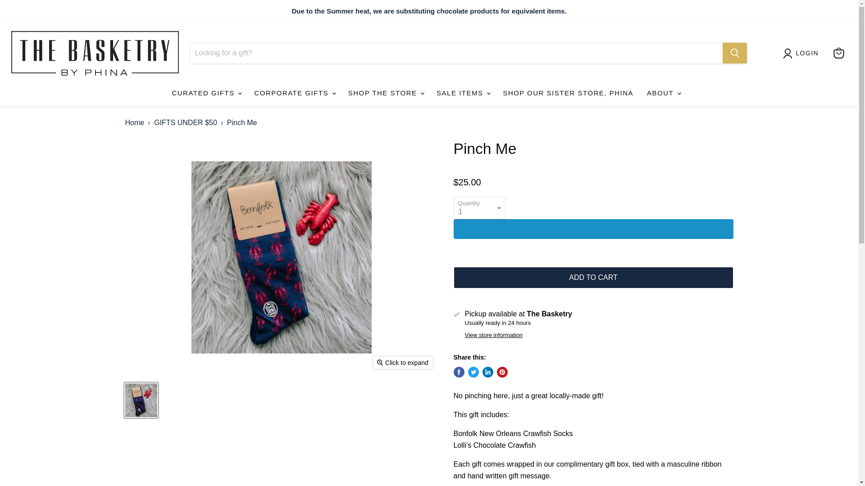 The width and height of the screenshot is (865, 486). Describe the element at coordinates (206, 93) in the screenshot. I see `CURATED GIFTS` at that location.